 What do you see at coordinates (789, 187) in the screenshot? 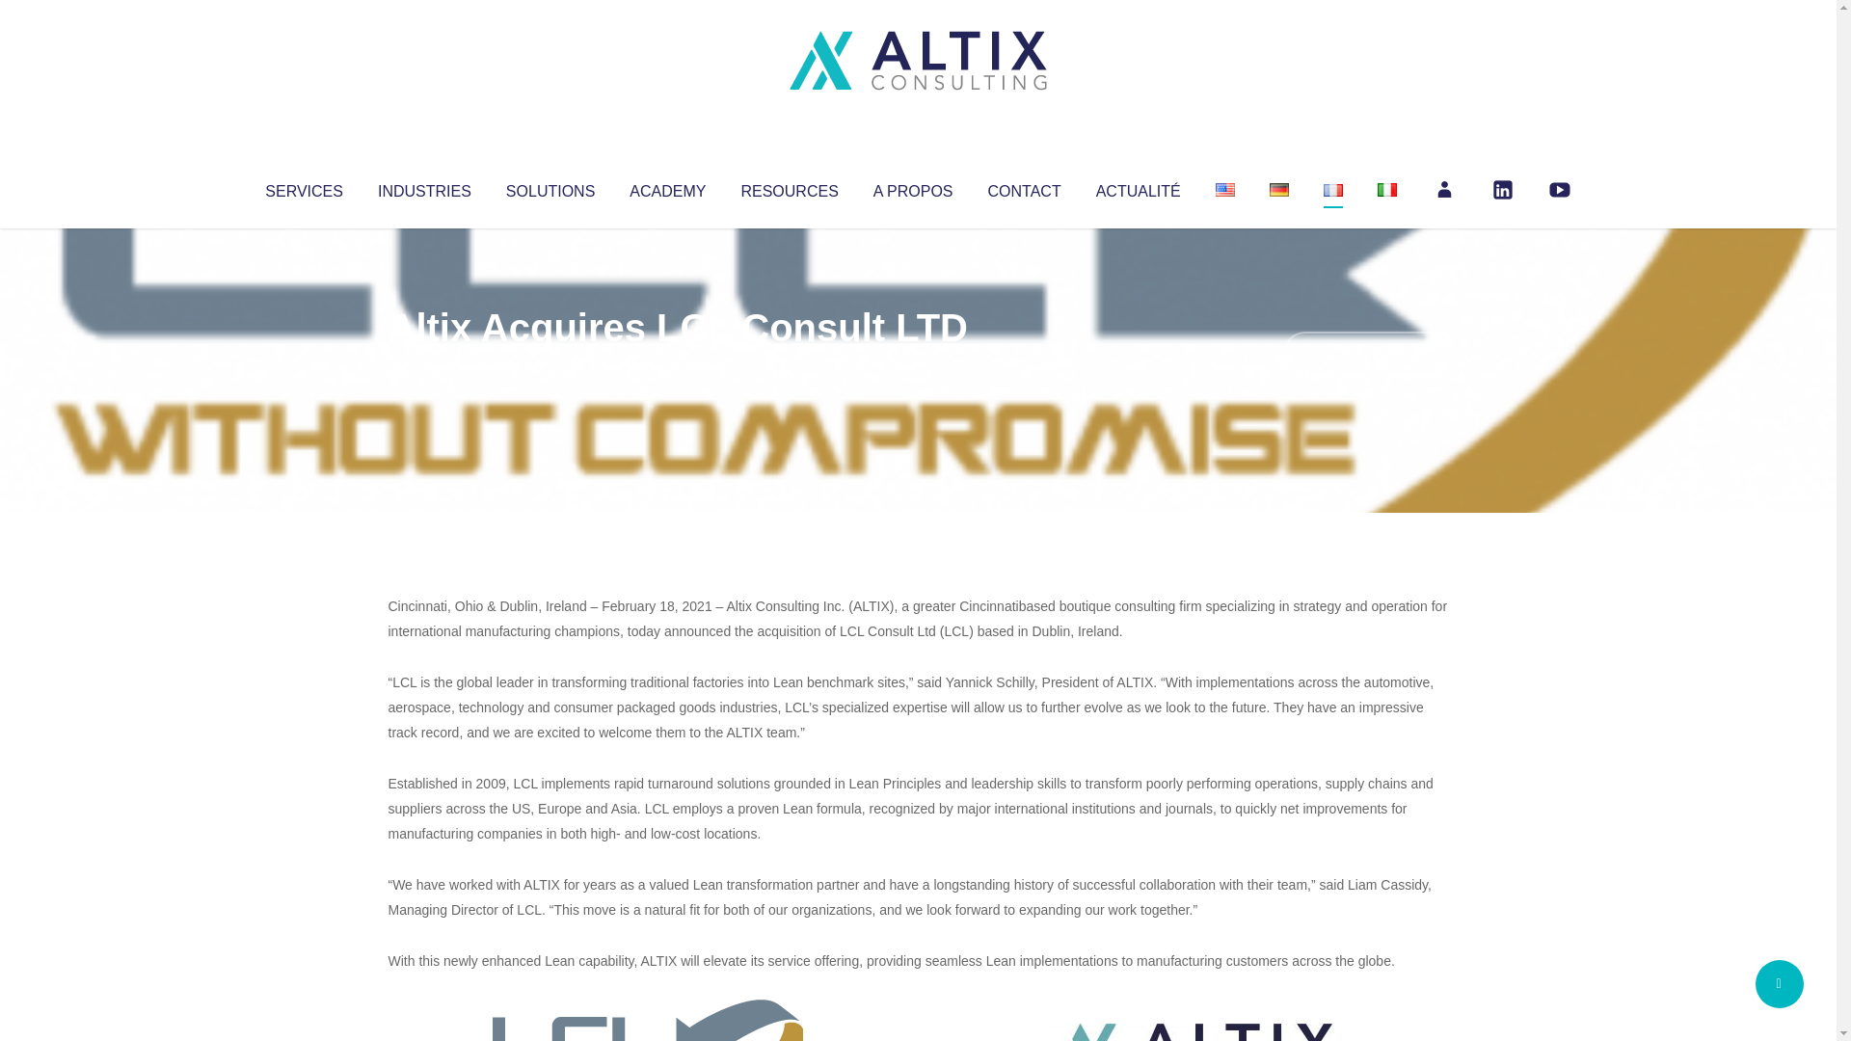
I see `RESOURCES` at bounding box center [789, 187].